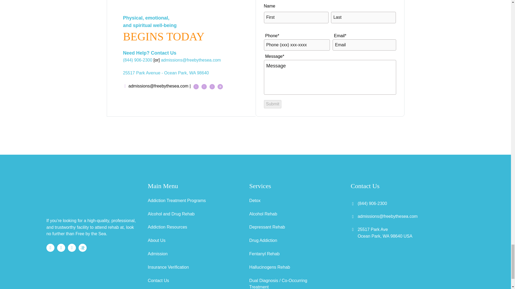  Describe the element at coordinates (50, 248) in the screenshot. I see `Facebook` at that location.